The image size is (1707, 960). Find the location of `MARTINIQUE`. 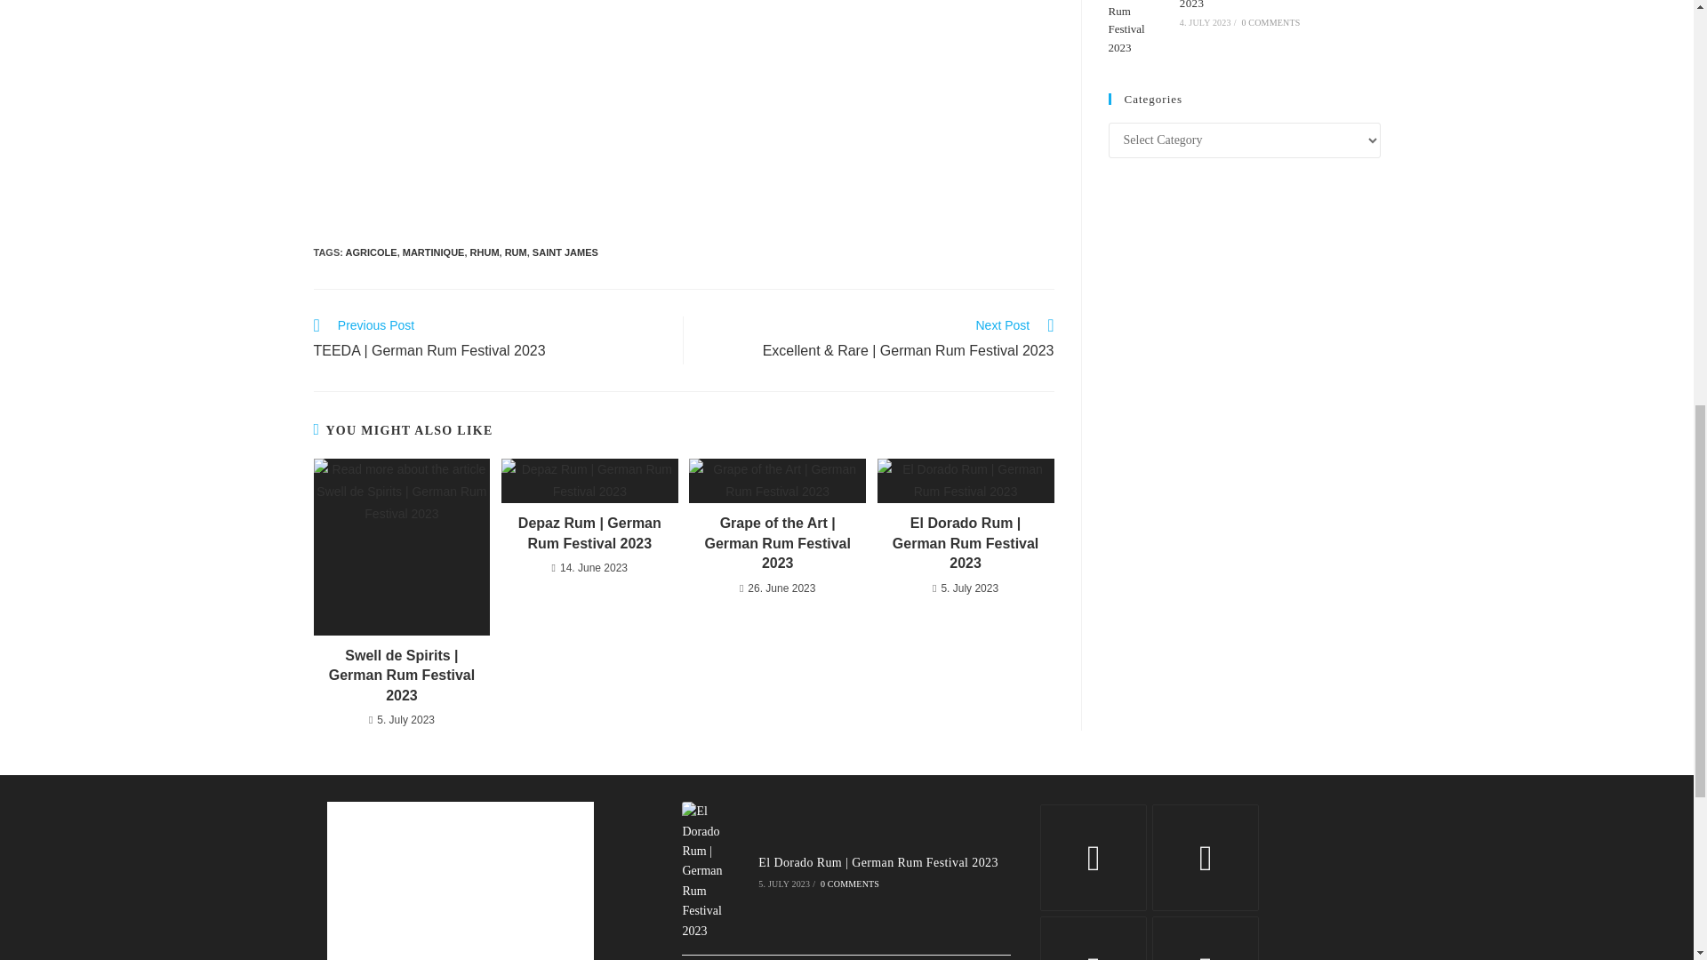

MARTINIQUE is located at coordinates (434, 252).